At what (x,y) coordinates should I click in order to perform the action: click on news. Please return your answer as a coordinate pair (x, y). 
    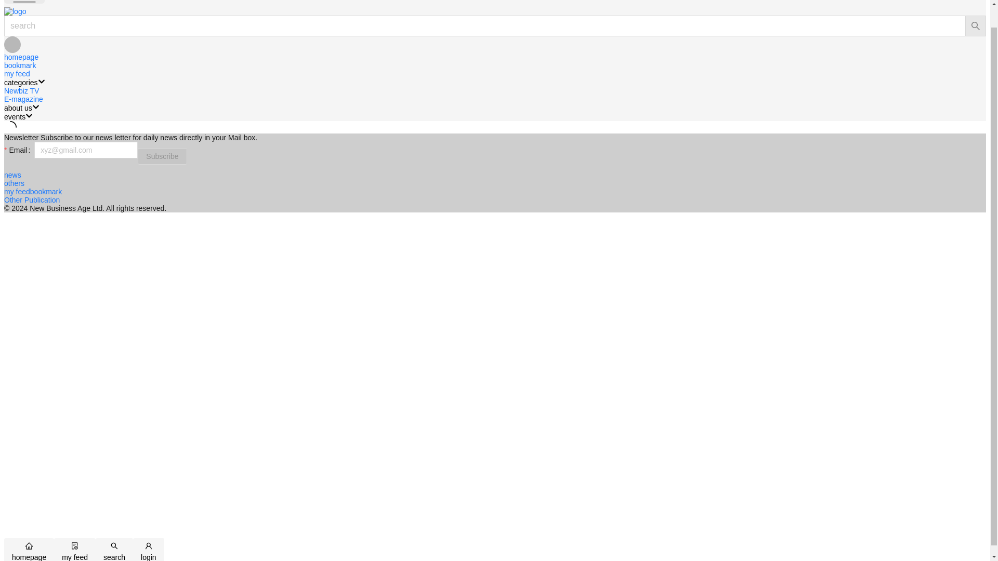
    Looking at the image, I should click on (12, 175).